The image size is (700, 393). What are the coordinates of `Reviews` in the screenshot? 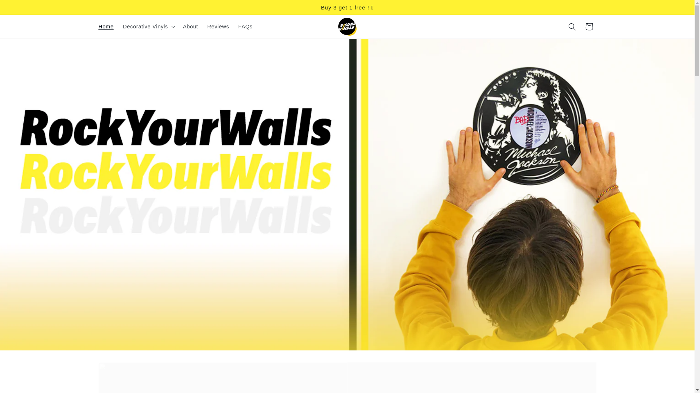 It's located at (218, 26).